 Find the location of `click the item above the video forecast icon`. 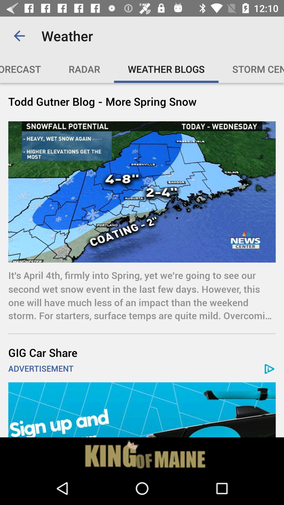

click the item above the video forecast icon is located at coordinates (19, 36).